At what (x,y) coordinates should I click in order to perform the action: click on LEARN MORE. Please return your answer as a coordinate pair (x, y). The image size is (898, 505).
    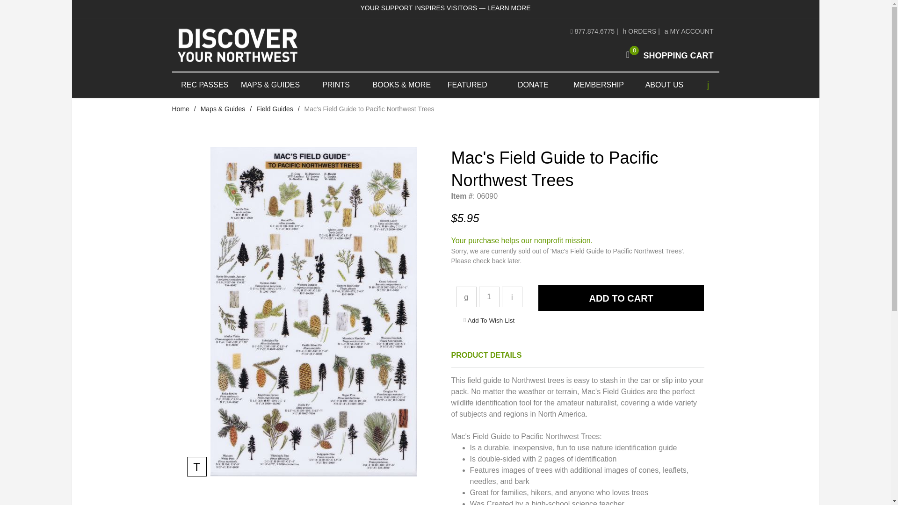
    Looking at the image, I should click on (509, 7).